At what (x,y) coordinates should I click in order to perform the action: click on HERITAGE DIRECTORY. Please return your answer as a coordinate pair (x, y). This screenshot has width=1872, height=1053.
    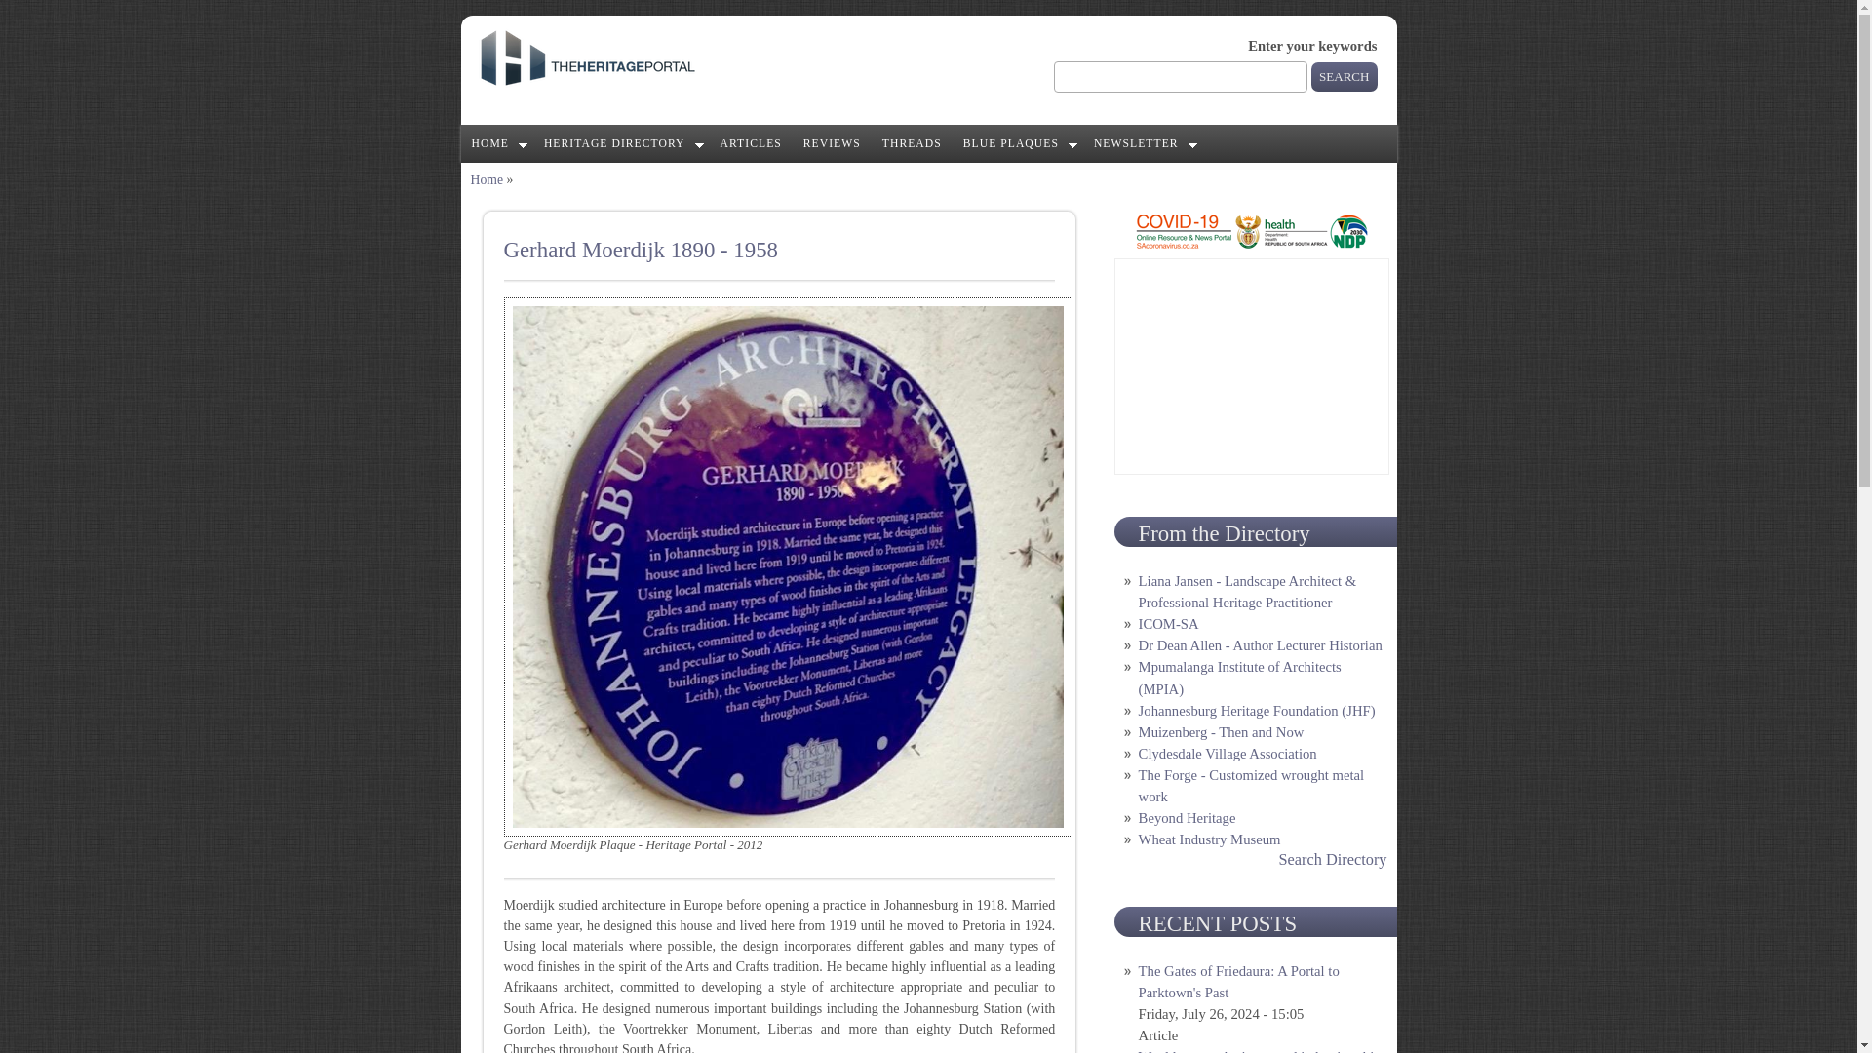
    Looking at the image, I should click on (621, 144).